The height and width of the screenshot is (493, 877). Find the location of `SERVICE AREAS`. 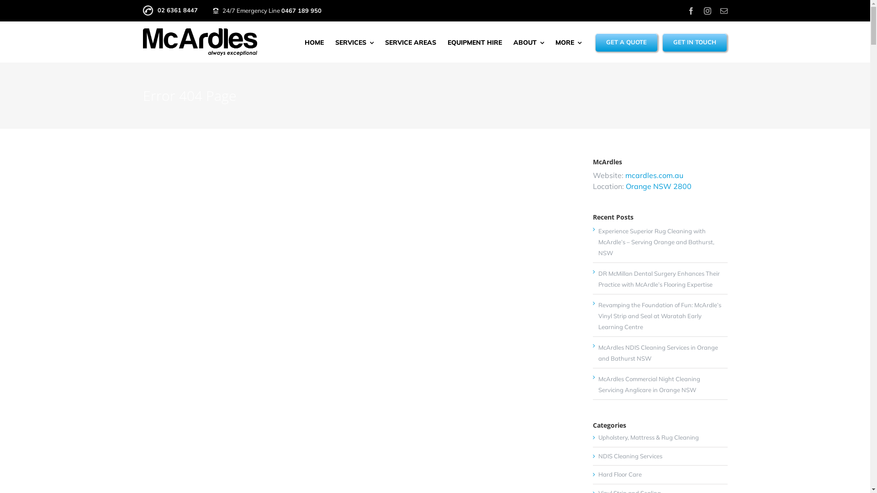

SERVICE AREAS is located at coordinates (410, 42).